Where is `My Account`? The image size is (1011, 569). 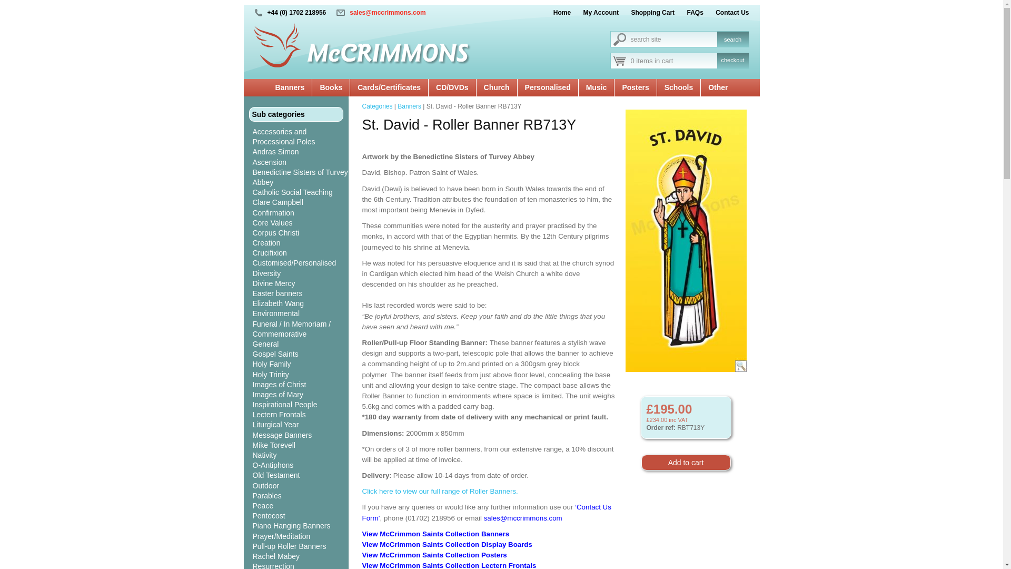
My Account is located at coordinates (596, 13).